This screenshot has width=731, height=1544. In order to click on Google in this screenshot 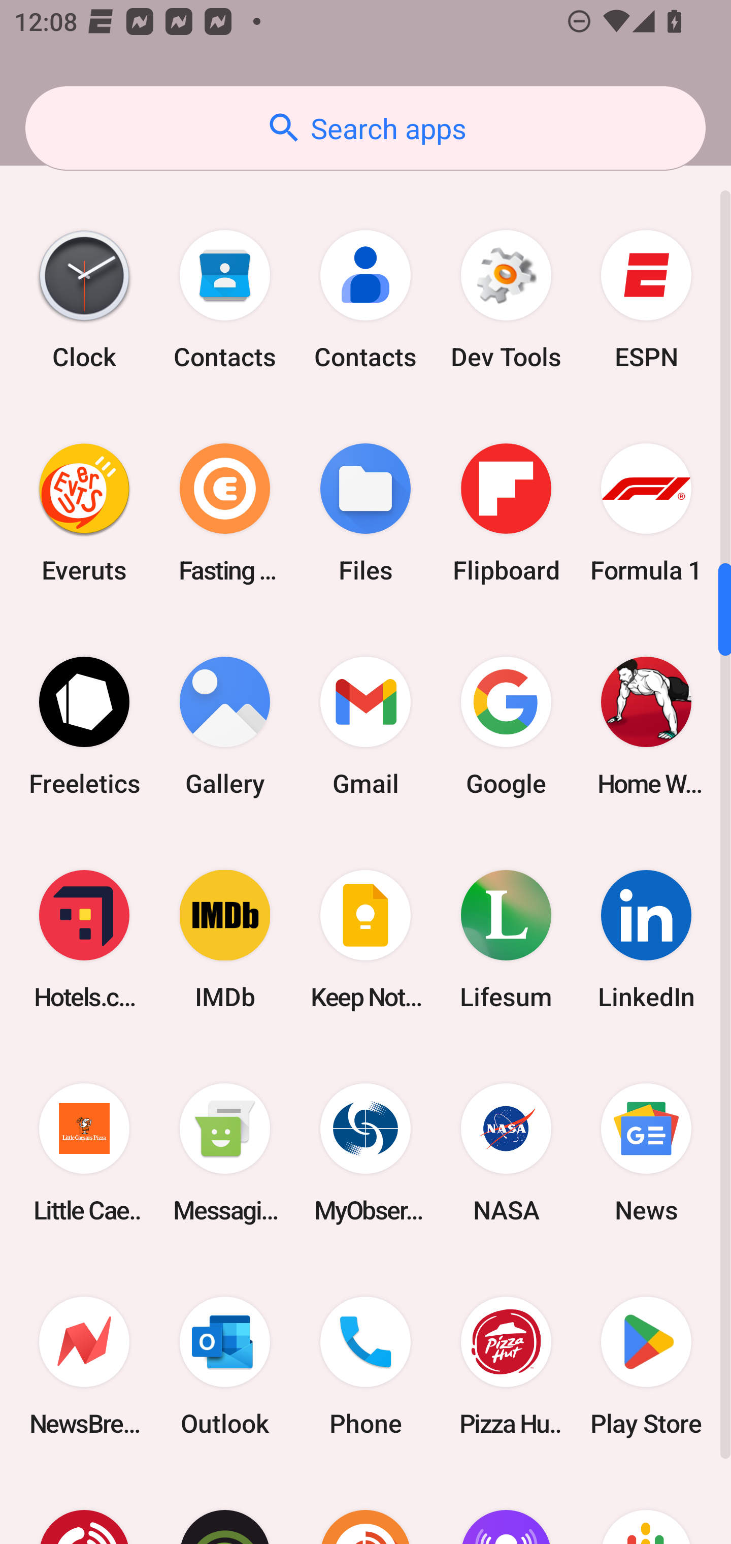, I will do `click(506, 725)`.